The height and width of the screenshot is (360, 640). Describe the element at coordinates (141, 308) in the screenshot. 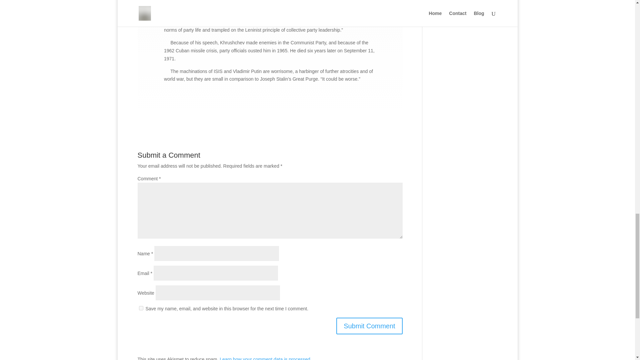

I see `yes` at that location.